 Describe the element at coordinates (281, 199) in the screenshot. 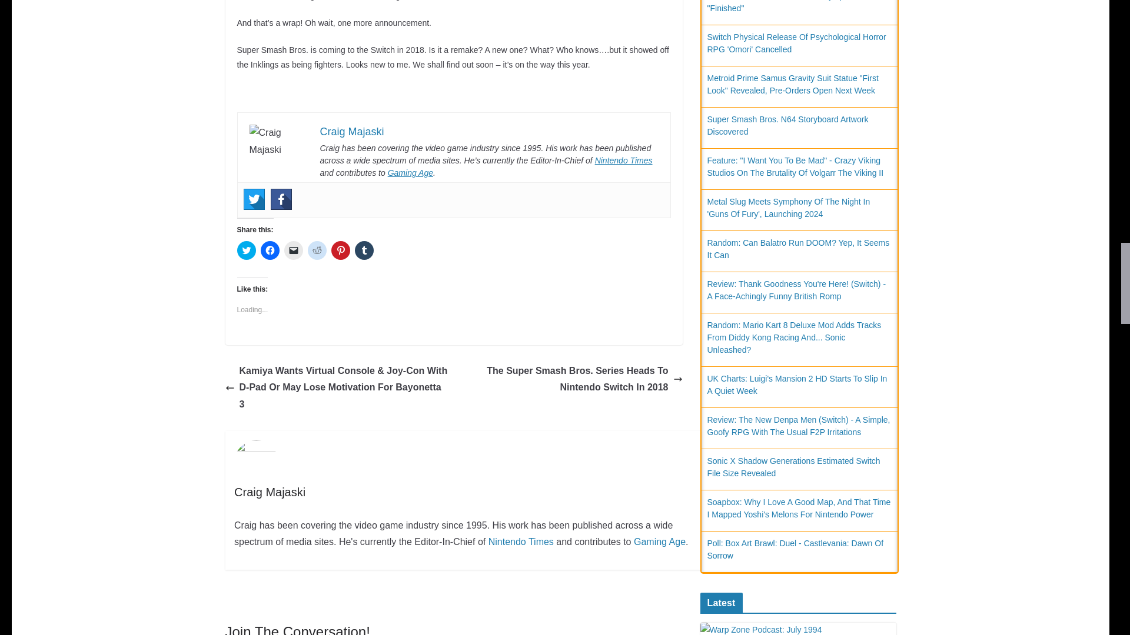

I see `Facebook` at that location.